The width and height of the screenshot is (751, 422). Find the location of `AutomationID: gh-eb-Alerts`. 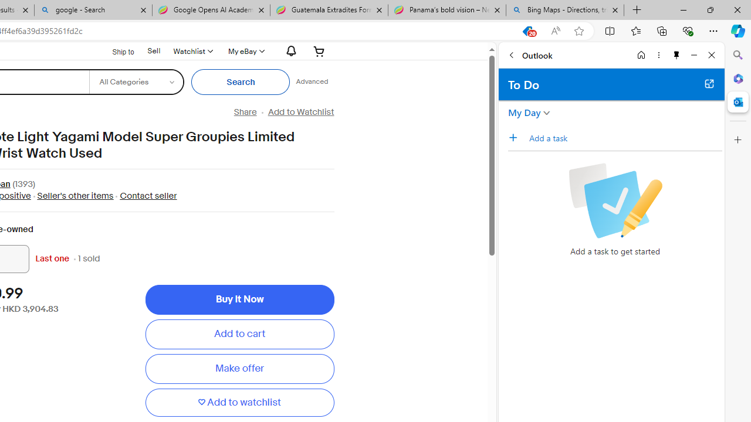

AutomationID: gh-eb-Alerts is located at coordinates (289, 51).